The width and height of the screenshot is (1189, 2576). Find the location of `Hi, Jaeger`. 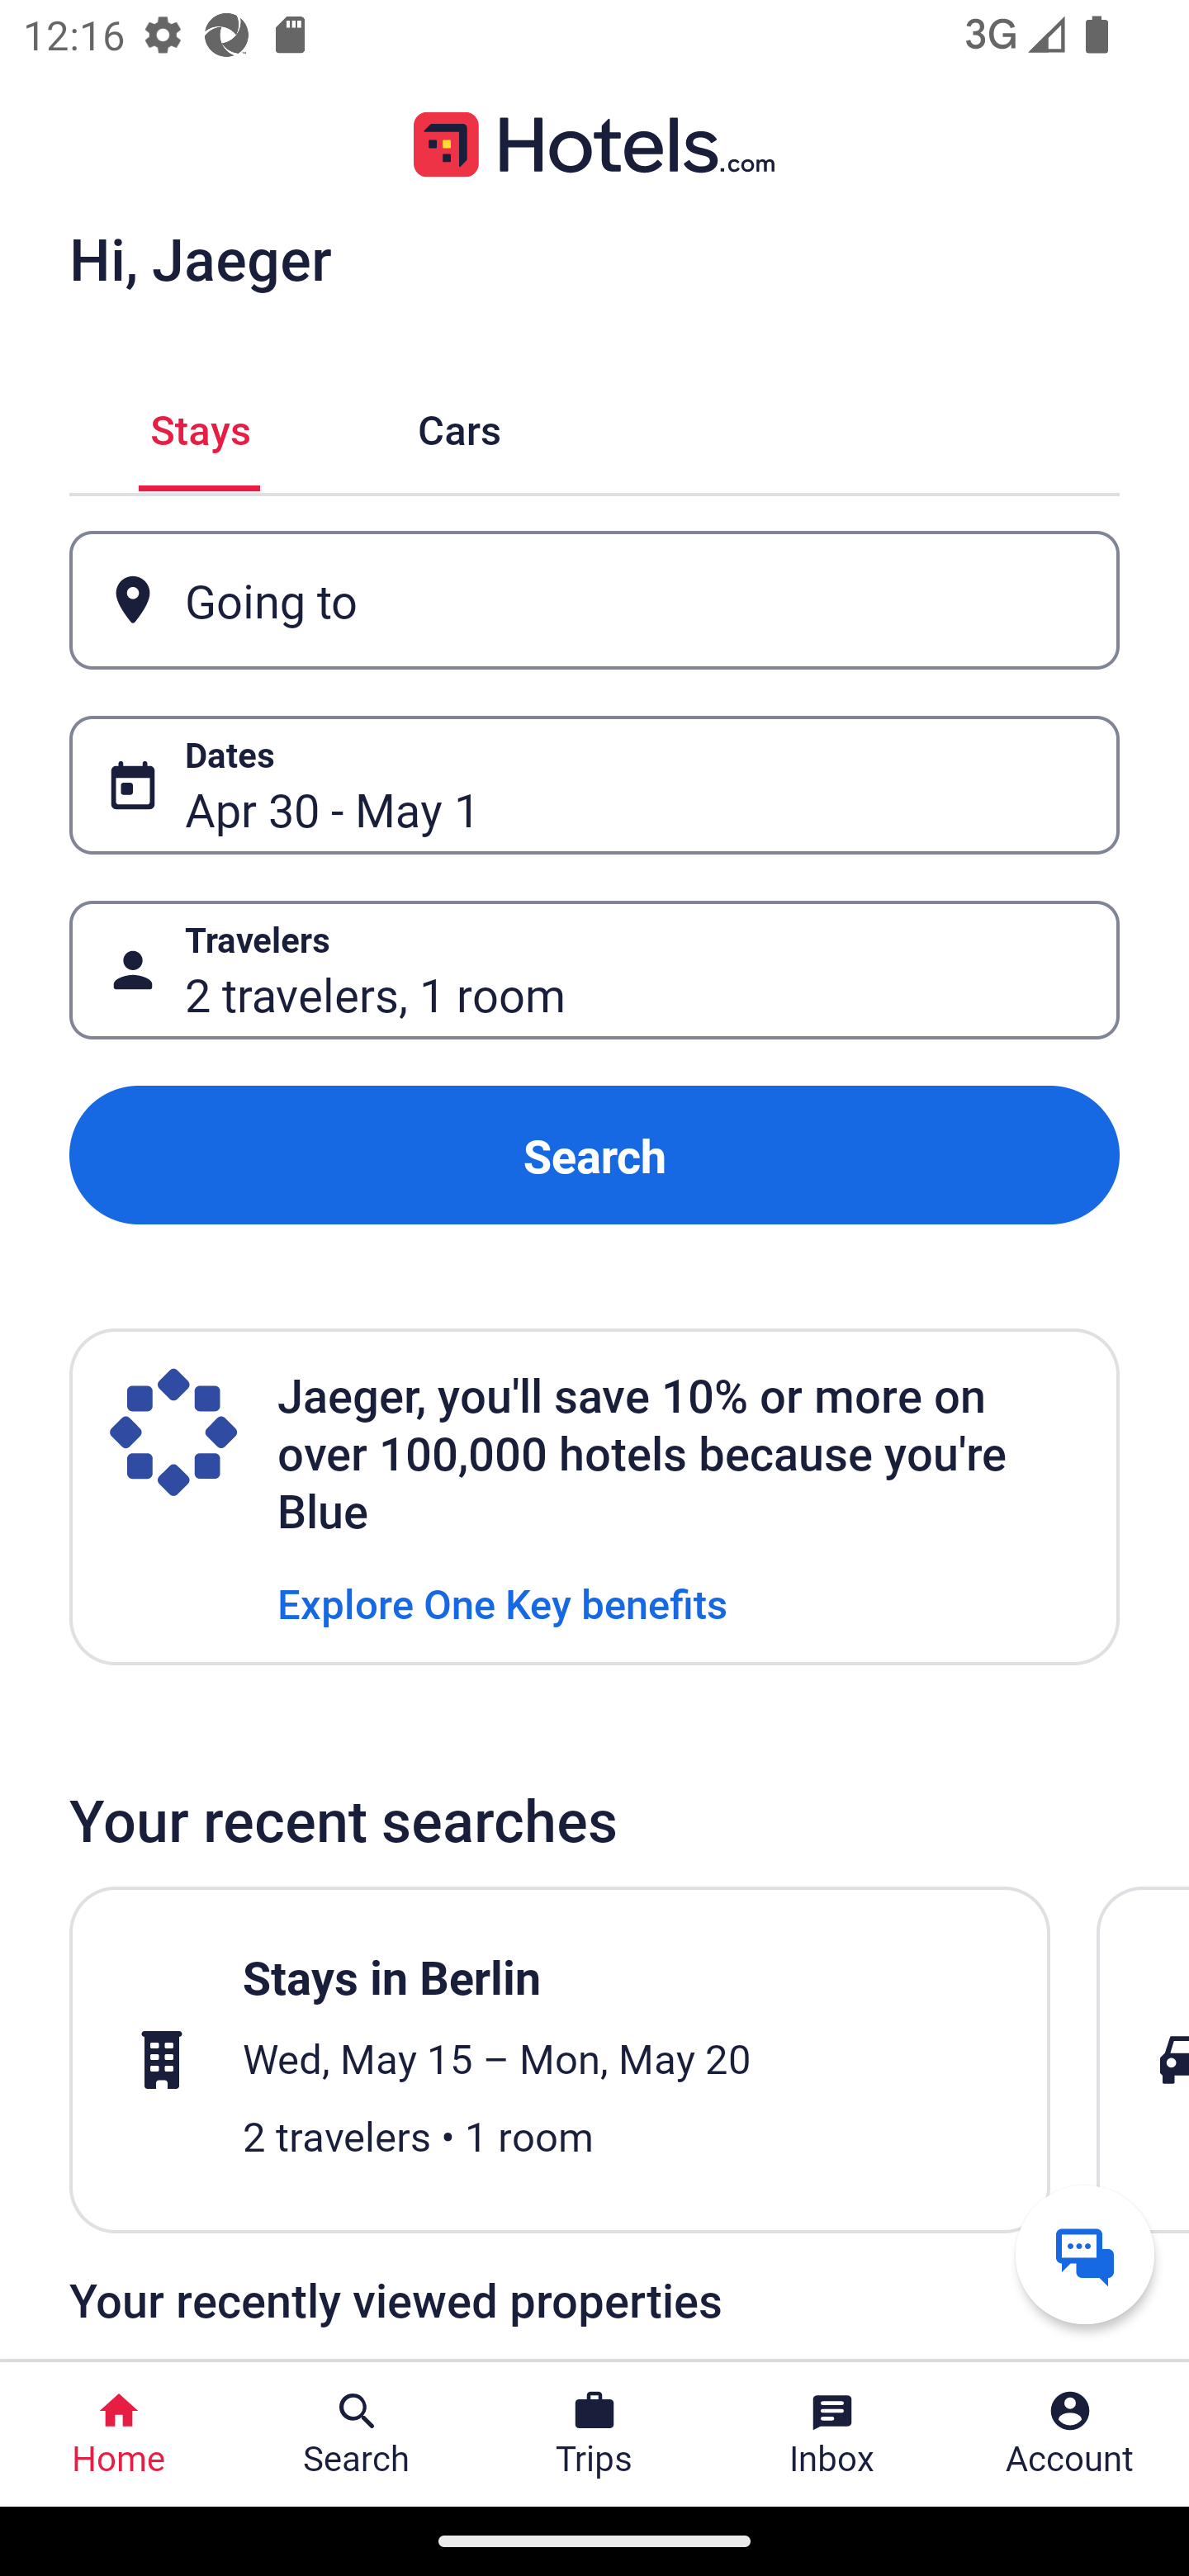

Hi, Jaeger is located at coordinates (200, 258).